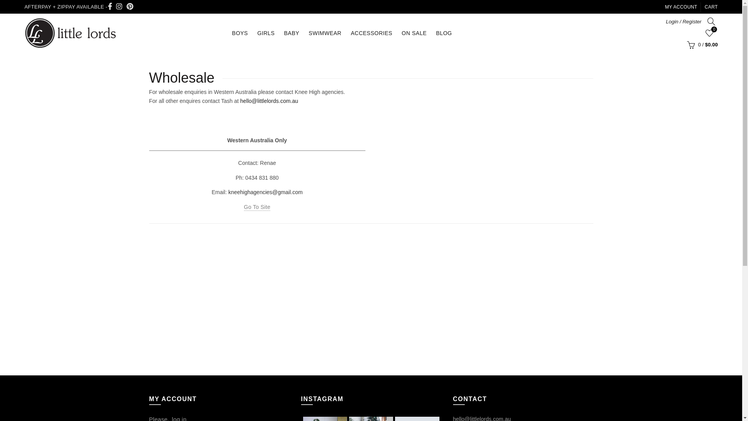 Image resolution: width=748 pixels, height=421 pixels. Describe the element at coordinates (711, 7) in the screenshot. I see `CART` at that location.